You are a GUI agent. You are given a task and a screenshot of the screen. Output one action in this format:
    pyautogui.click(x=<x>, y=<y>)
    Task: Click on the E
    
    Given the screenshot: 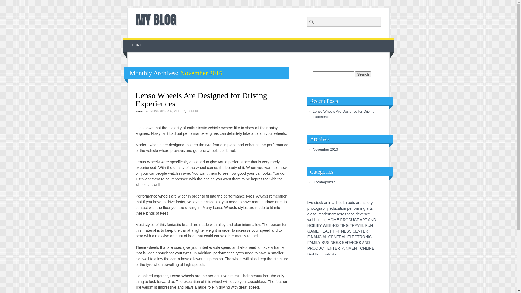 What is the action you would take?
    pyautogui.click(x=328, y=248)
    